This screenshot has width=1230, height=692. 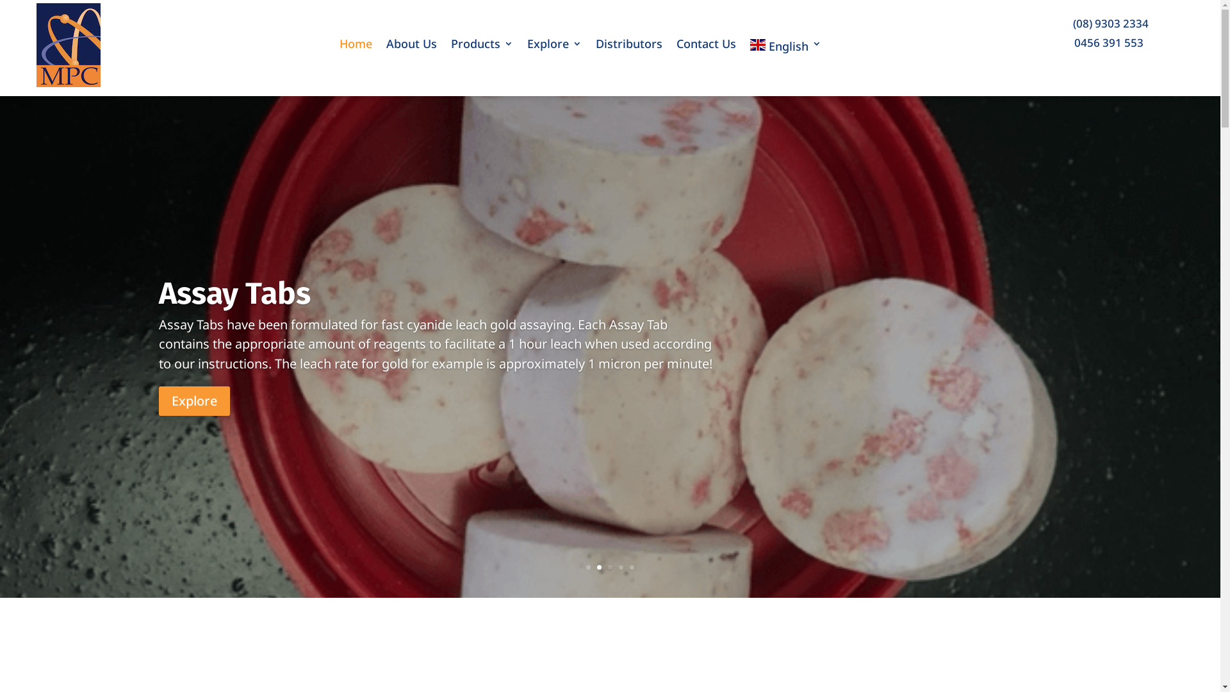 What do you see at coordinates (69, 45) in the screenshot?
I see `MPC Logo` at bounding box center [69, 45].